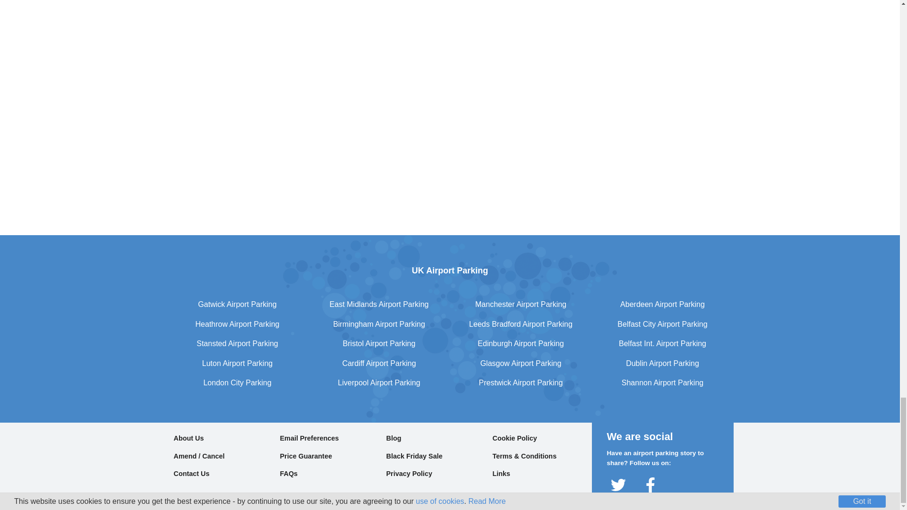 This screenshot has width=907, height=510. I want to click on Find out more about APH, so click(237, 48).